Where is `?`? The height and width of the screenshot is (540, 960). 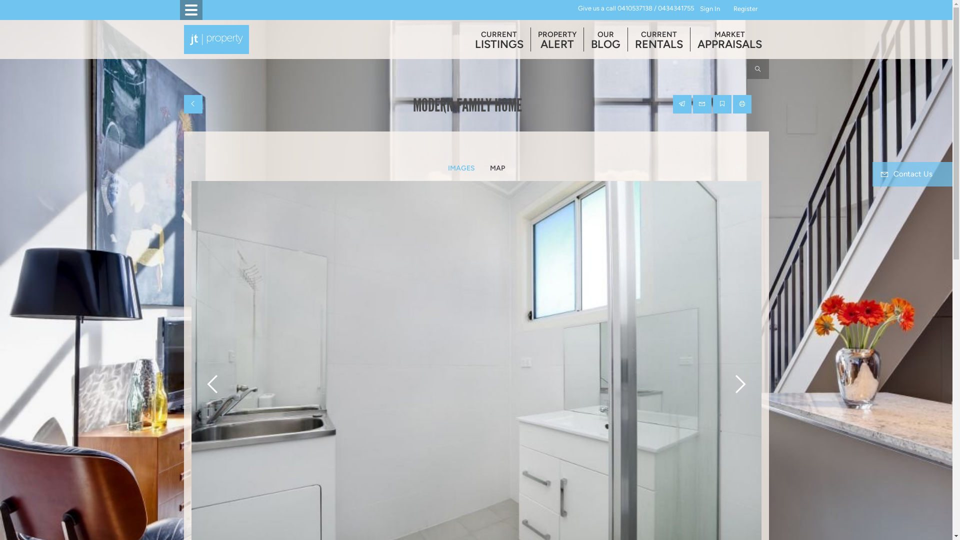 ? is located at coordinates (762, 9).